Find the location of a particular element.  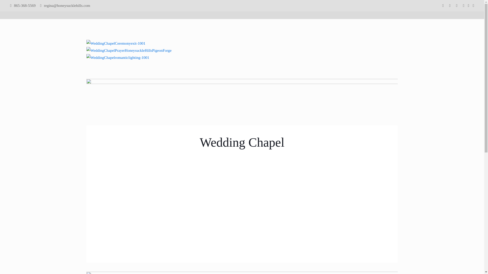

Facebook is located at coordinates (443, 6).